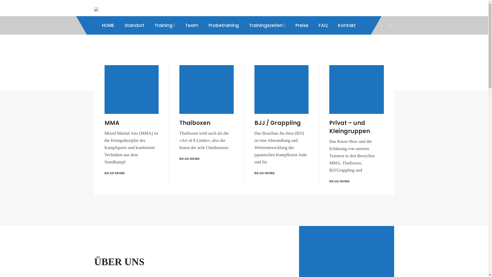  Describe the element at coordinates (224, 25) in the screenshot. I see `Probetraining` at that location.